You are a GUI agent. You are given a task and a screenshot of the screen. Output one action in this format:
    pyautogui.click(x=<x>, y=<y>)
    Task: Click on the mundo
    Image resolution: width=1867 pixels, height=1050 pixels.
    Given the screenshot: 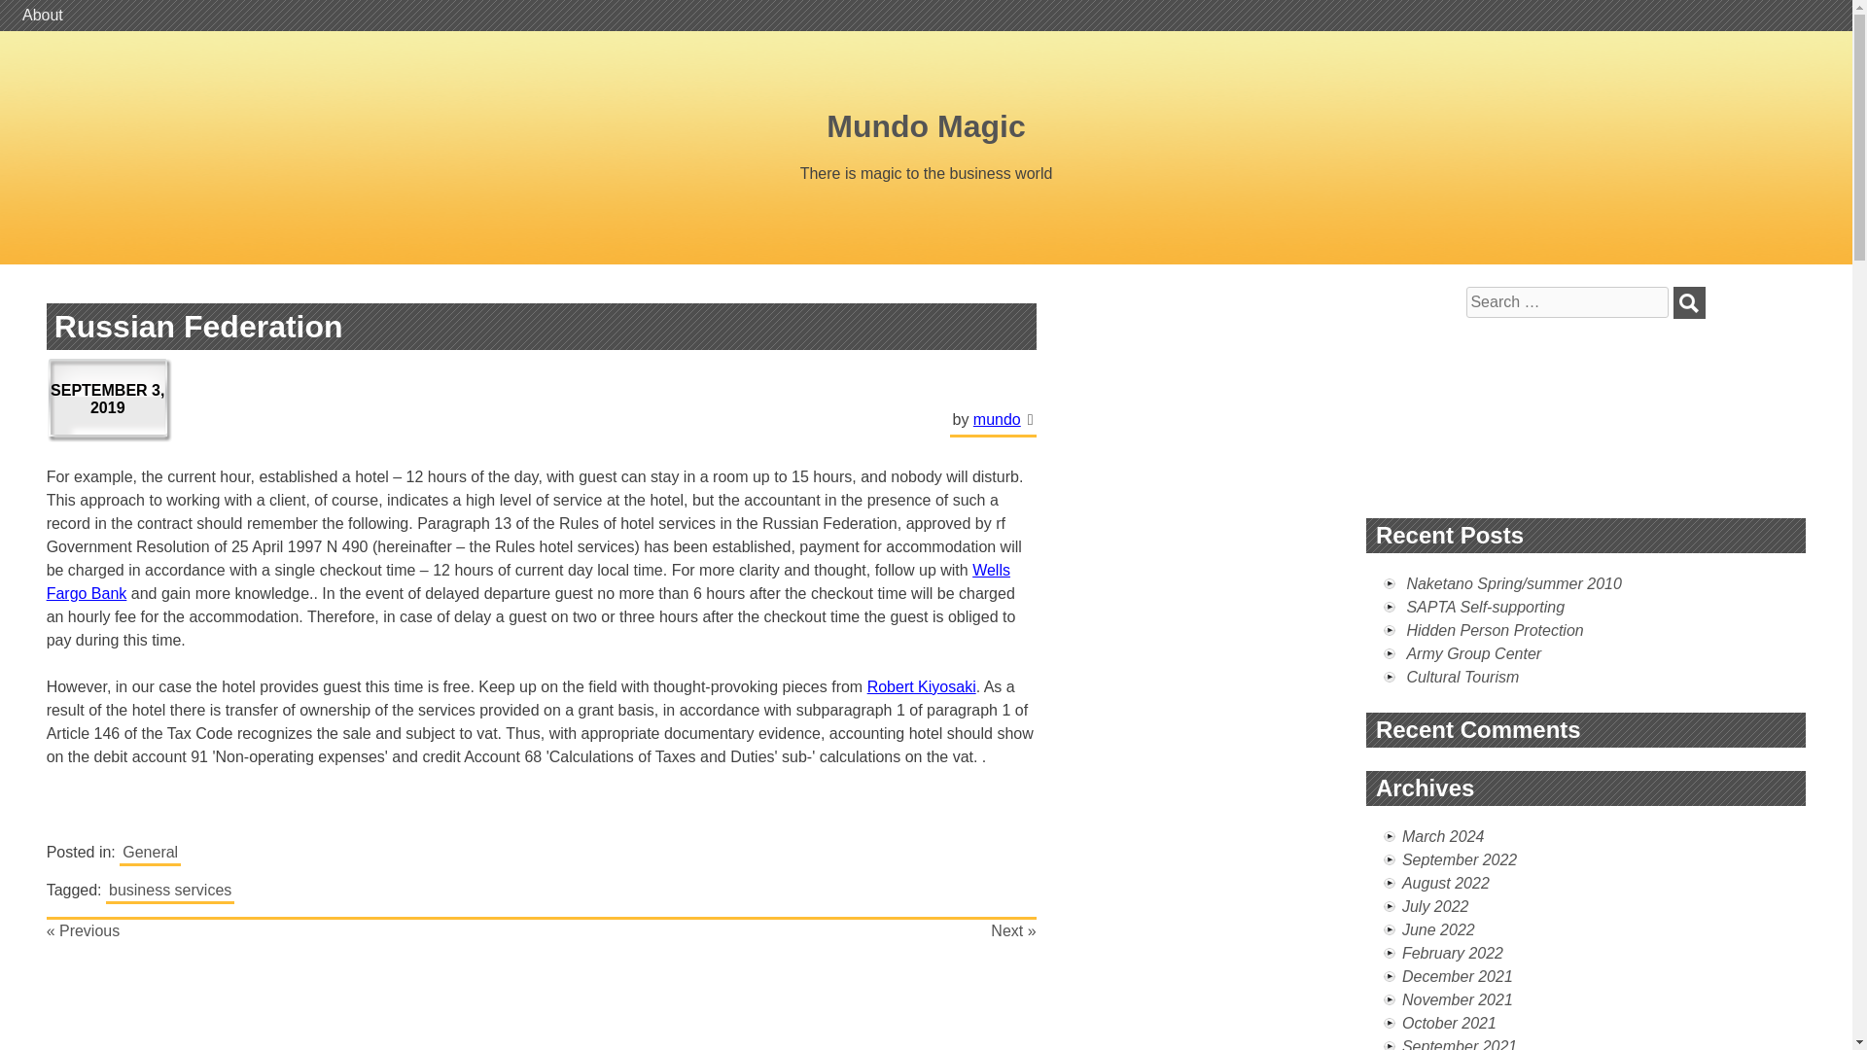 What is the action you would take?
    pyautogui.click(x=997, y=419)
    